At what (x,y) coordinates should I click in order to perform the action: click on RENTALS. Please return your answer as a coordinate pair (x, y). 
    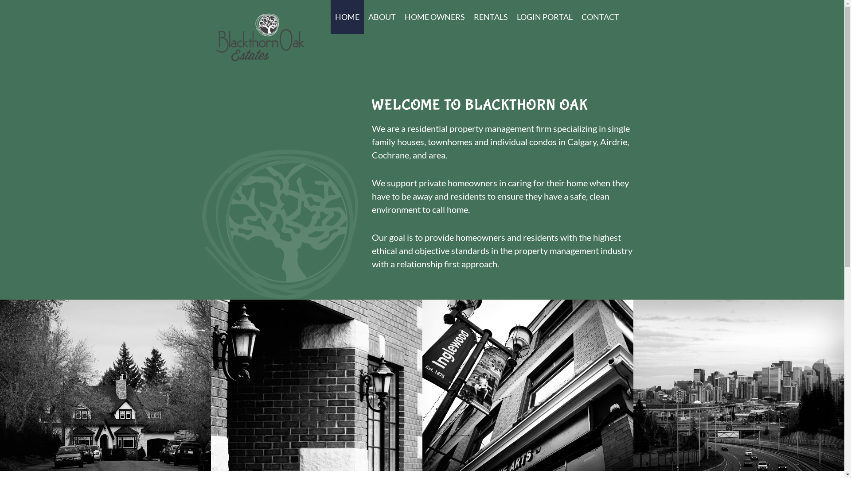
    Looking at the image, I should click on (491, 17).